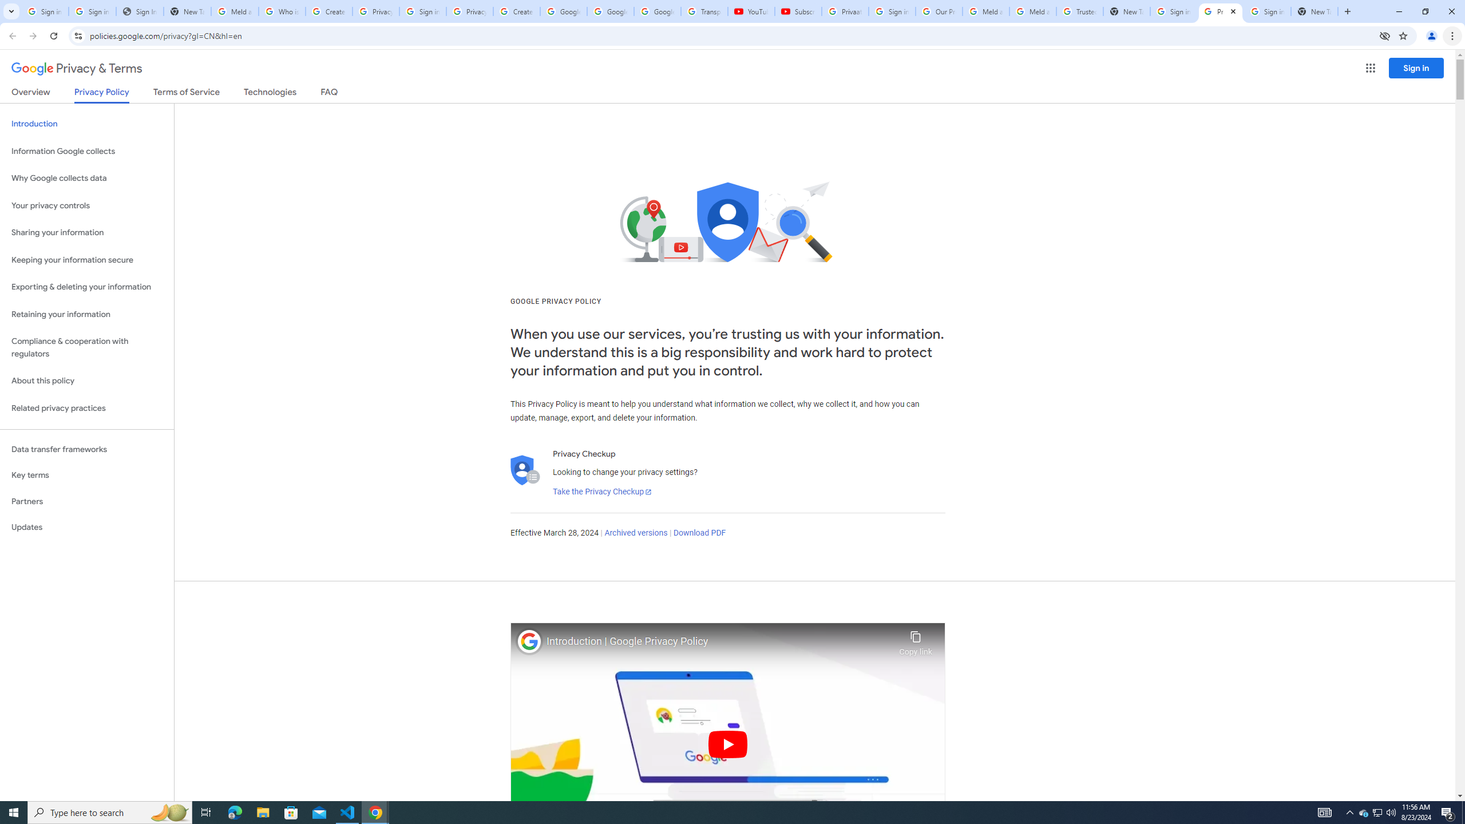 This screenshot has height=824, width=1465. I want to click on Introduction | Google Privacy Policy, so click(720, 641).